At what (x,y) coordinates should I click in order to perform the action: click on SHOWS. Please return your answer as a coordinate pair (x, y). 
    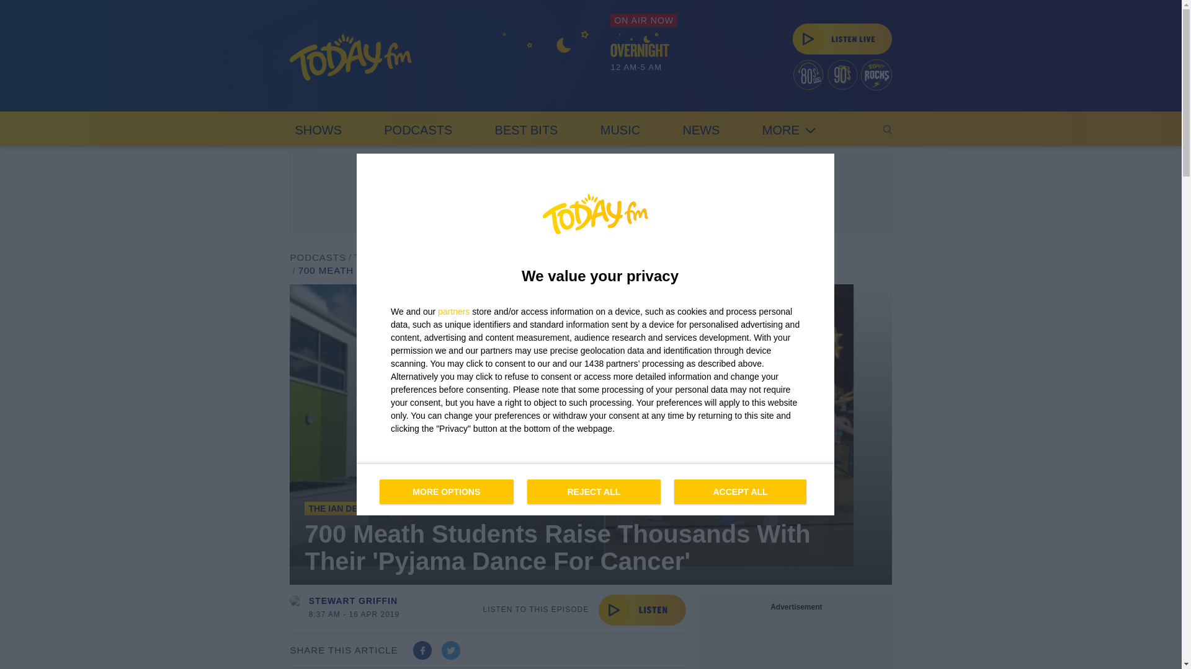
    Looking at the image, I should click on (318, 129).